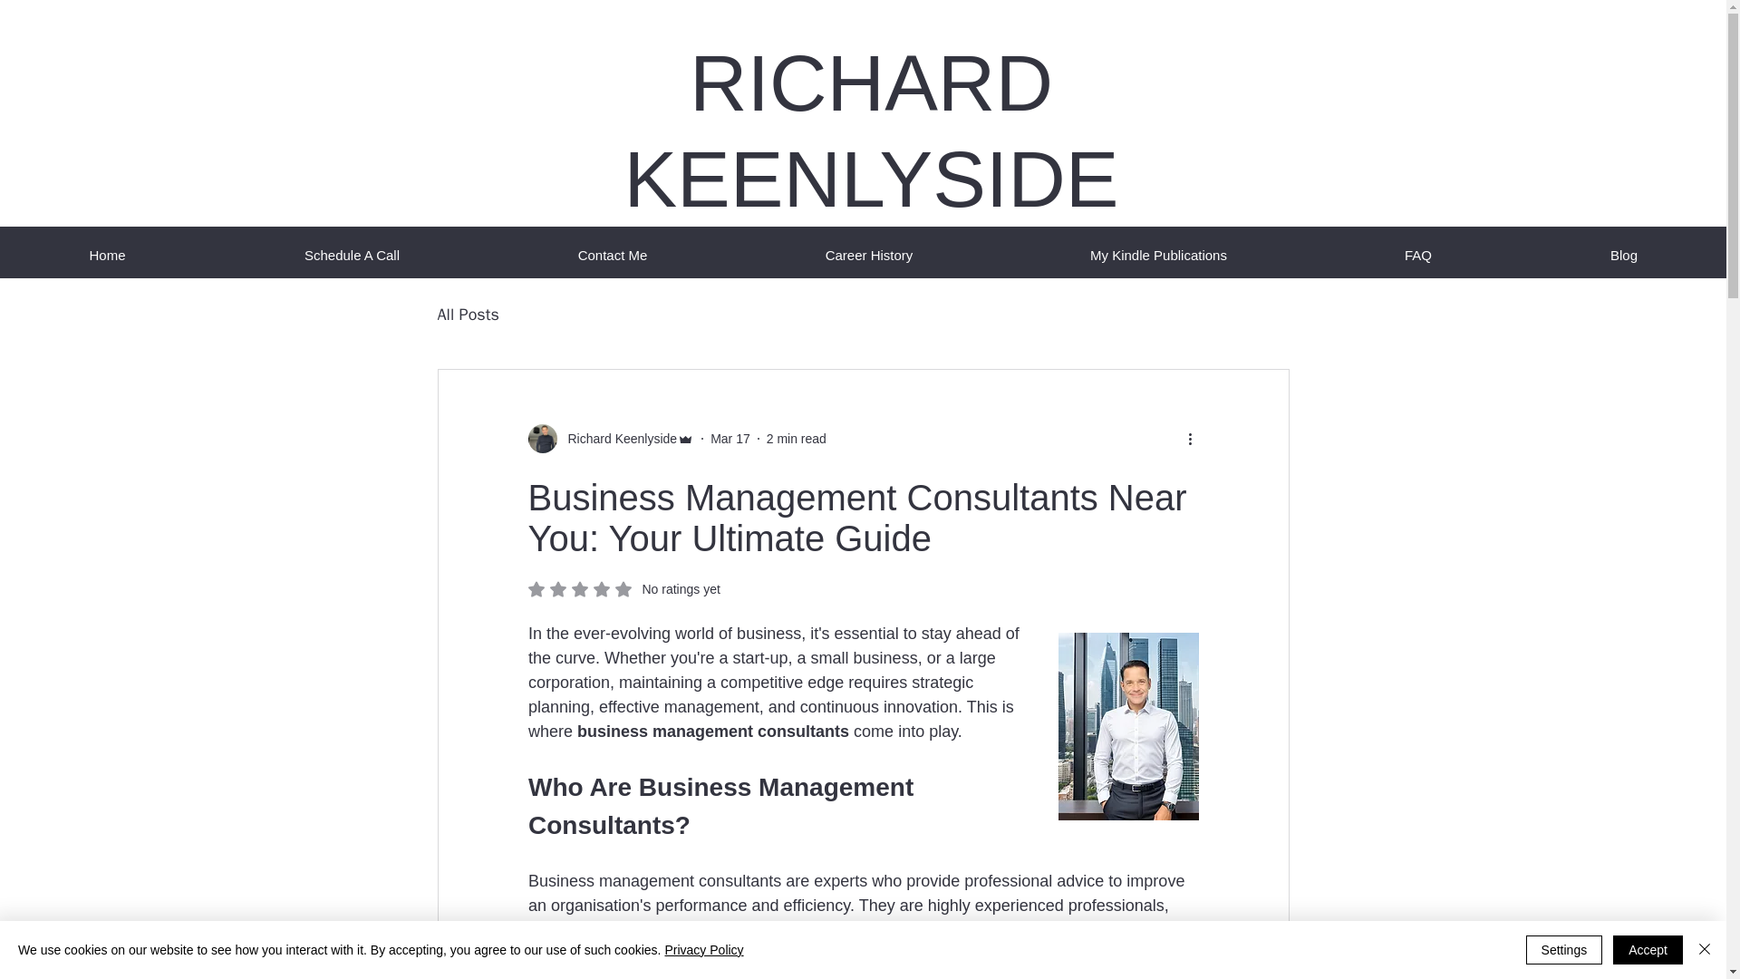  Describe the element at coordinates (1158, 256) in the screenshot. I see `My Kindle Publications` at that location.